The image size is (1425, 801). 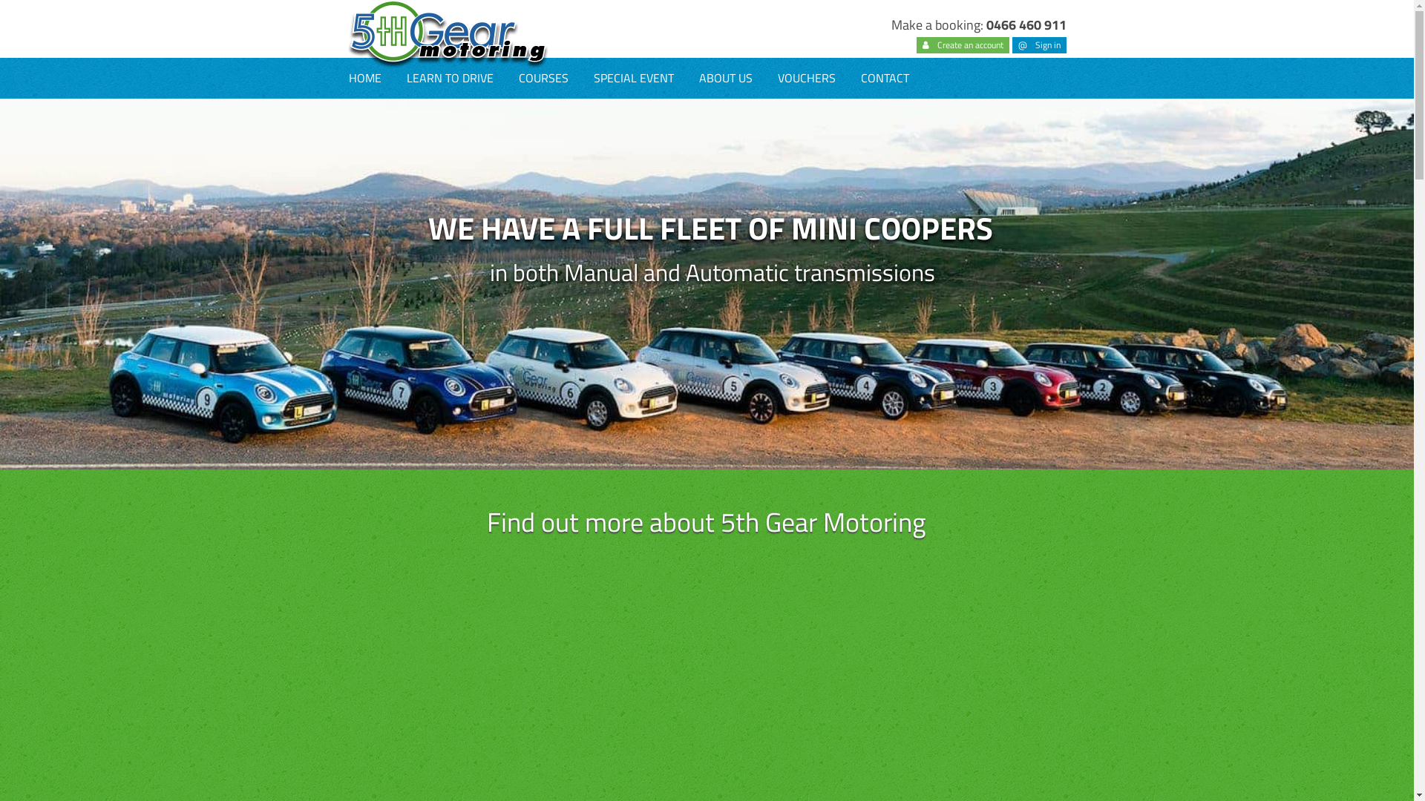 I want to click on LEARN TO DRIVE, so click(x=450, y=78).